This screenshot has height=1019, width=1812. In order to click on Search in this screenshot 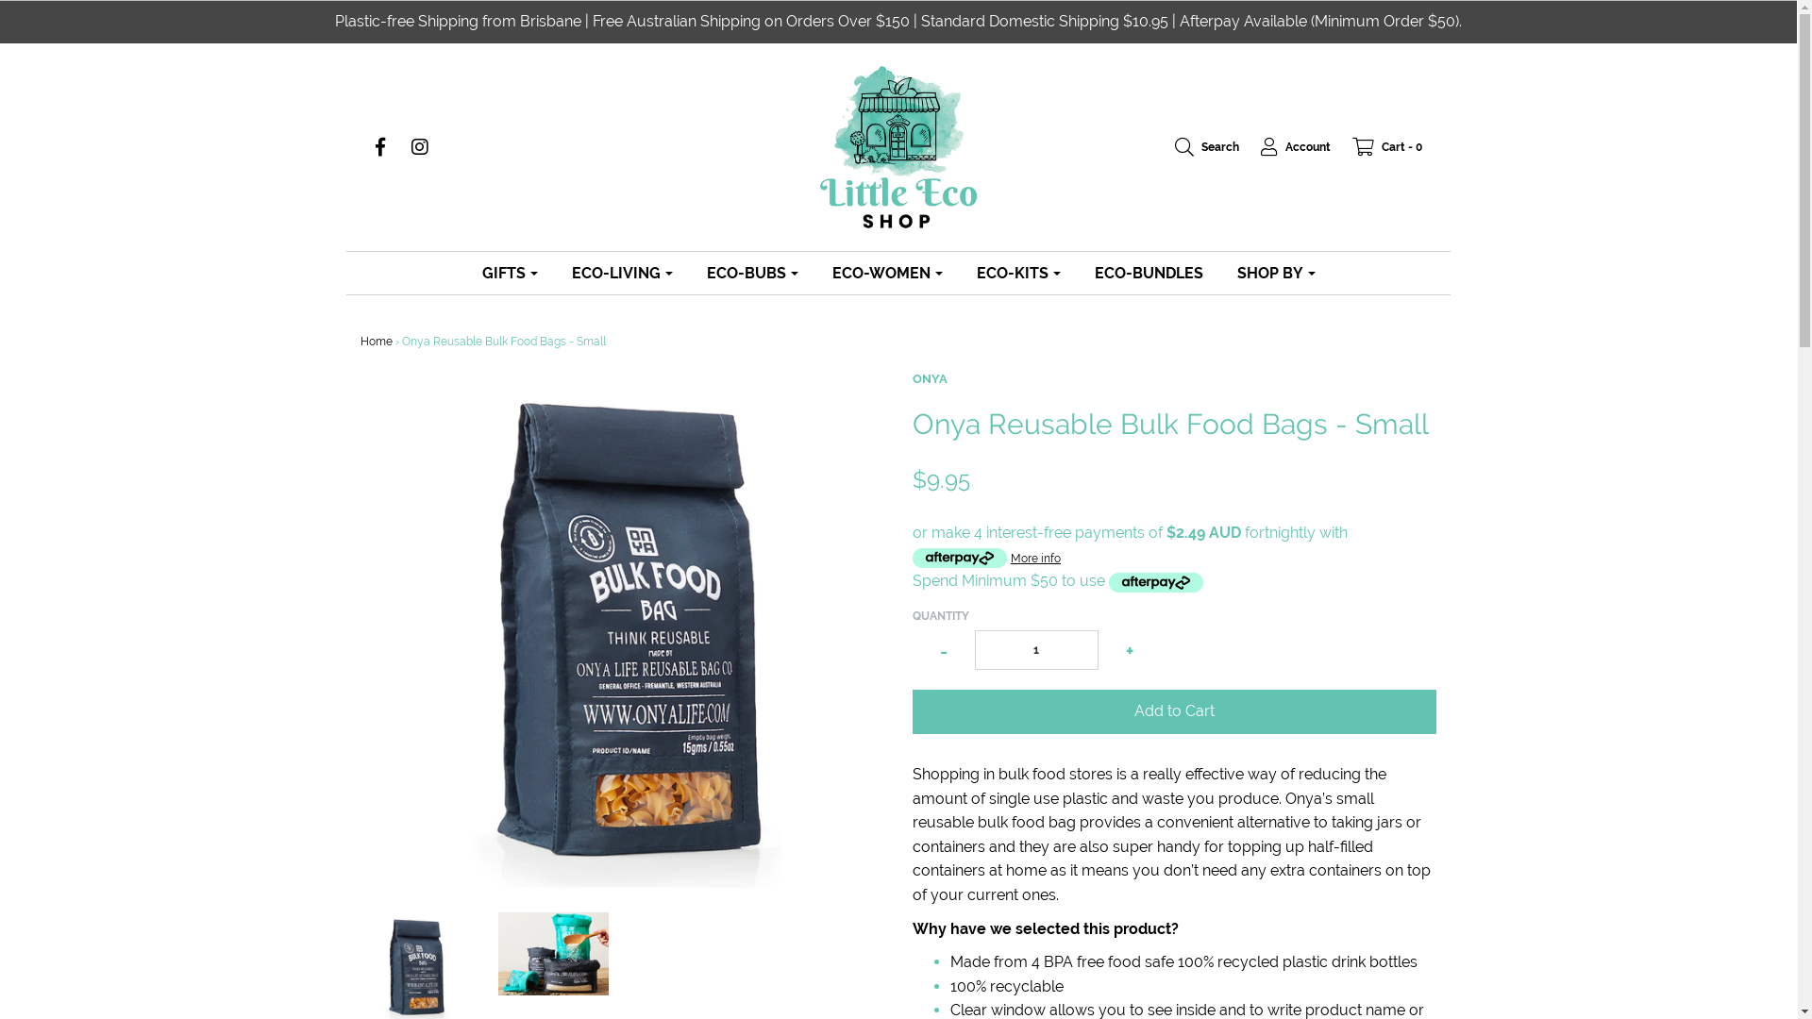, I will do `click(1198, 147)`.